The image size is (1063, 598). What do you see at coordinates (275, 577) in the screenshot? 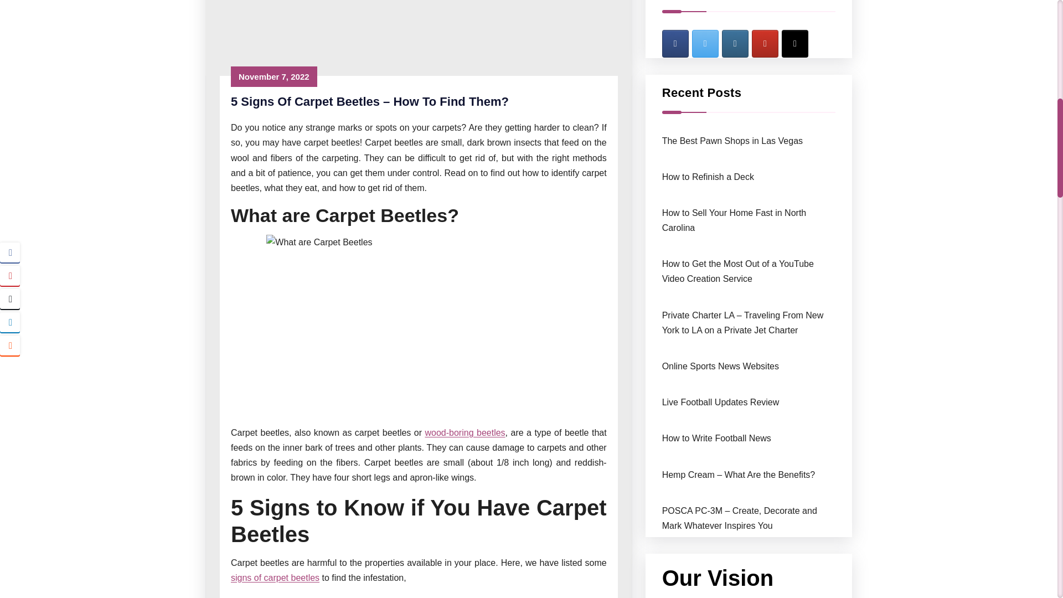
I see `signs of carpet beetles` at bounding box center [275, 577].